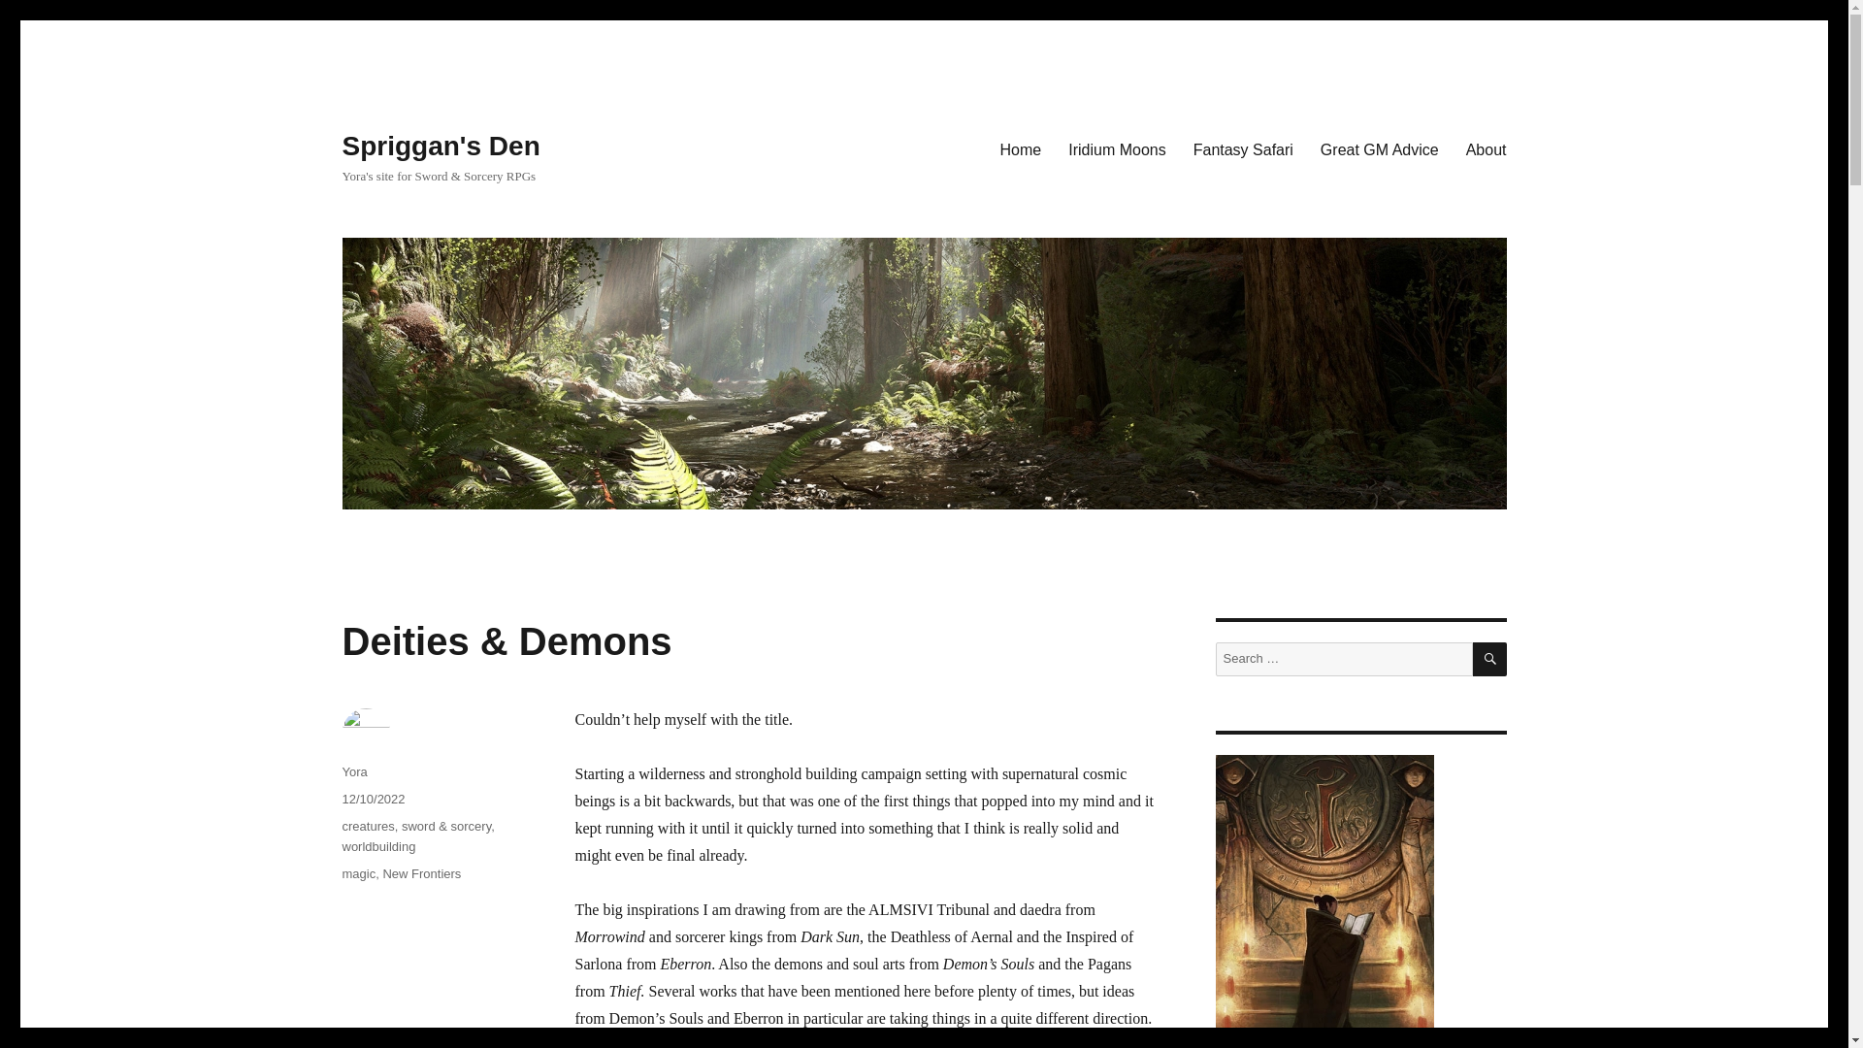  I want to click on Yora, so click(353, 772).